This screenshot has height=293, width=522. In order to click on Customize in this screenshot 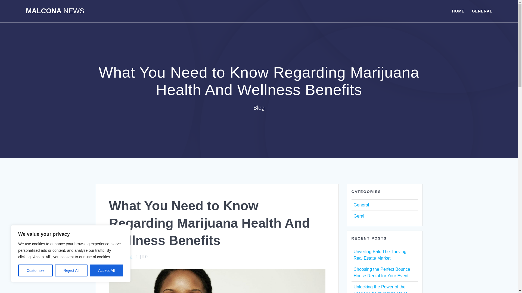, I will do `click(35, 270)`.